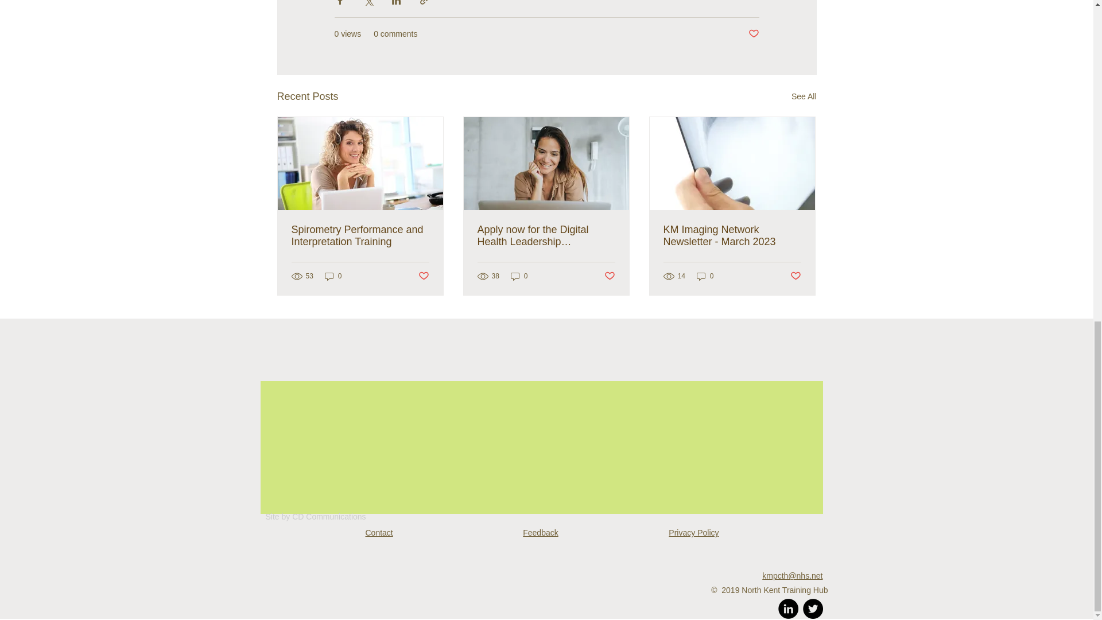 Image resolution: width=1102 pixels, height=620 pixels. I want to click on See All, so click(804, 96).